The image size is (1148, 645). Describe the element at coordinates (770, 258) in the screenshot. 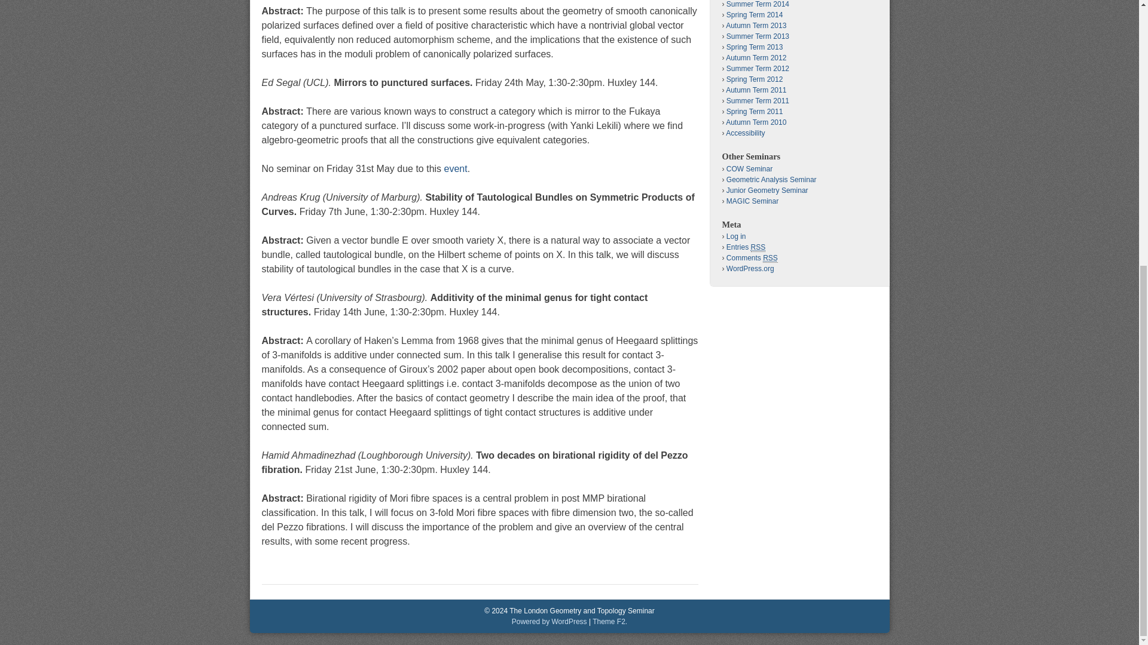

I see `Really Simple Syndication` at that location.